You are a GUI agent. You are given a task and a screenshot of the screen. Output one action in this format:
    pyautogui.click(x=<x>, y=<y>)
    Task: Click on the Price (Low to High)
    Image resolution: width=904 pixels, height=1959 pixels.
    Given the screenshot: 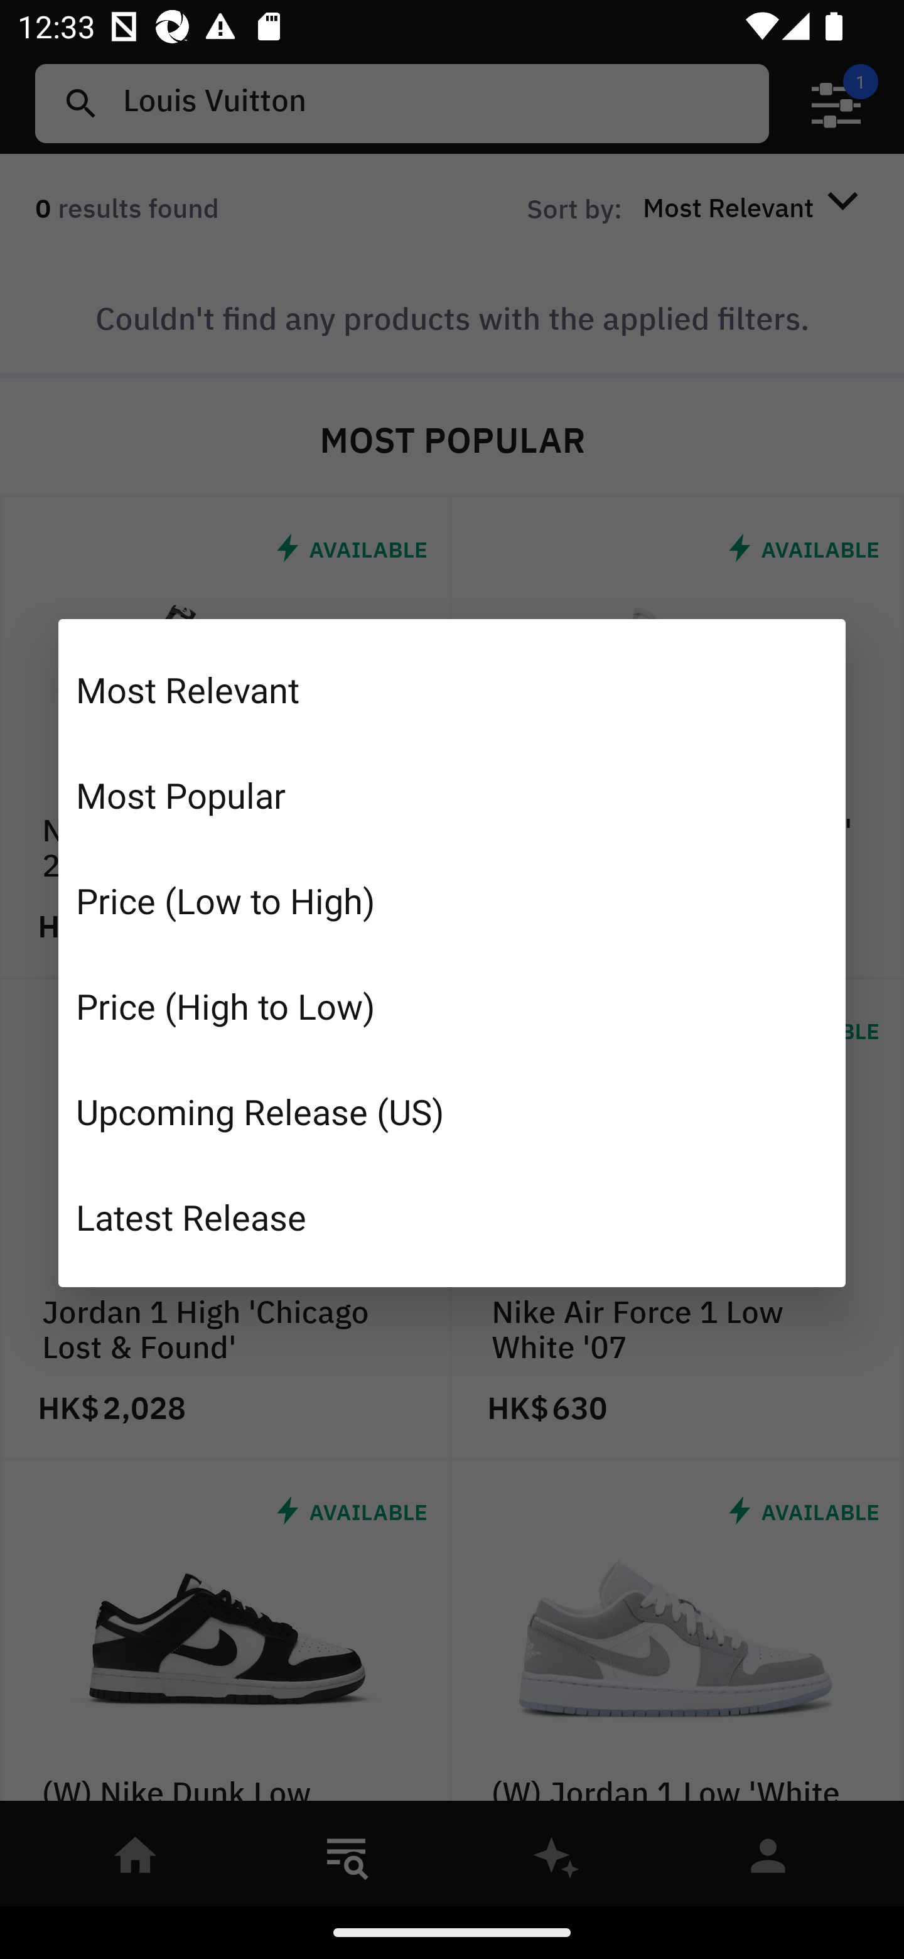 What is the action you would take?
    pyautogui.click(x=452, y=900)
    